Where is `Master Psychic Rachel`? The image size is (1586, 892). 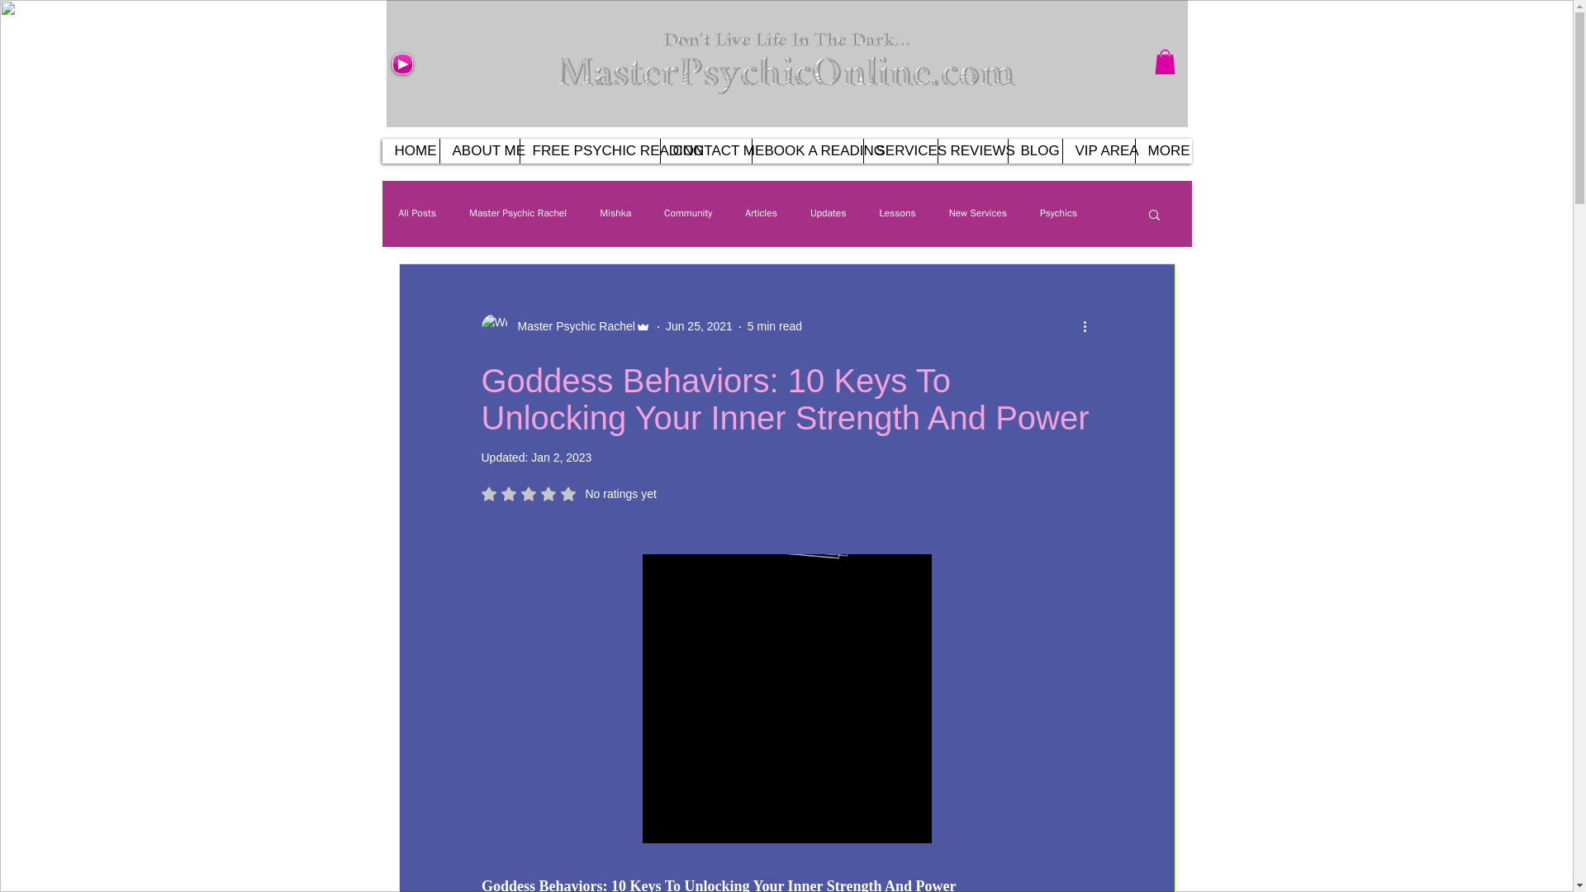 Master Psychic Rachel is located at coordinates (517, 213).